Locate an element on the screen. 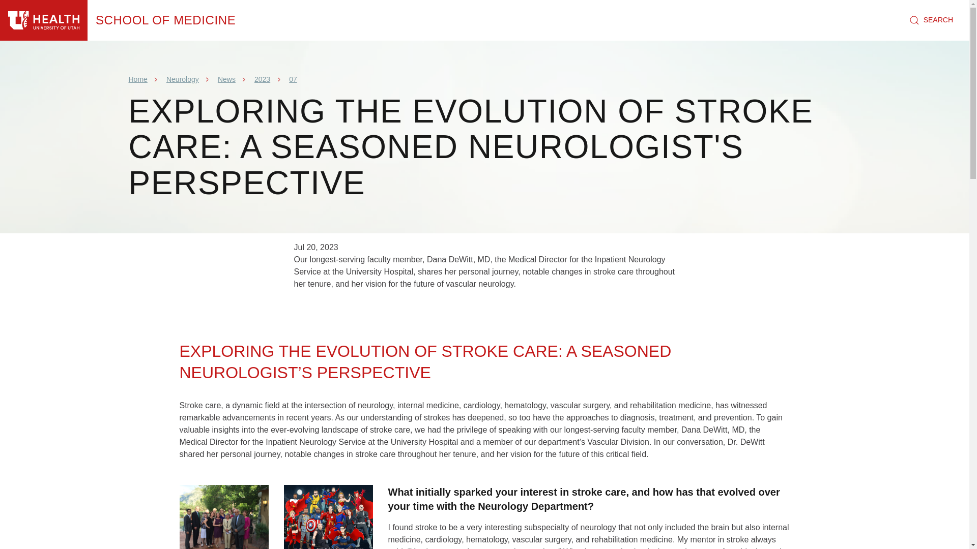 The image size is (977, 549). SCHOOL OF MEDICINE is located at coordinates (165, 20).